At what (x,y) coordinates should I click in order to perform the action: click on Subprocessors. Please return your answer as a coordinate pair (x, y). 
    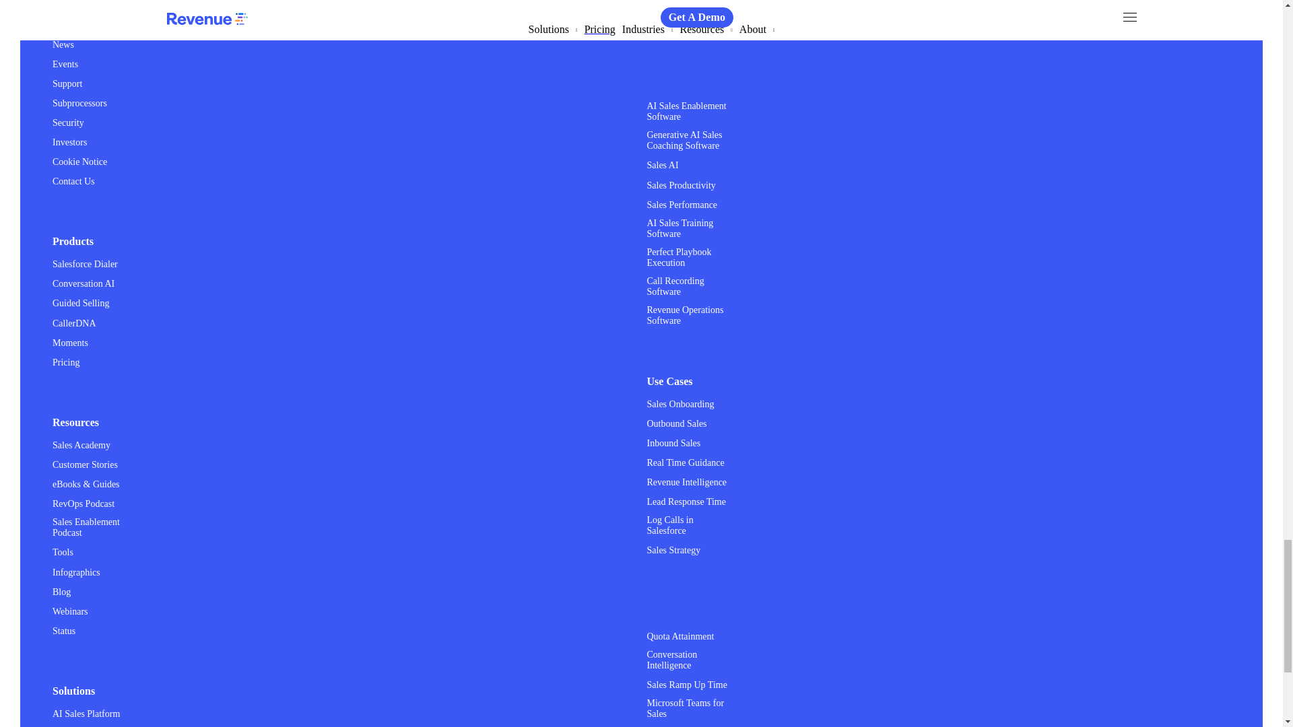
    Looking at the image, I should click on (79, 102).